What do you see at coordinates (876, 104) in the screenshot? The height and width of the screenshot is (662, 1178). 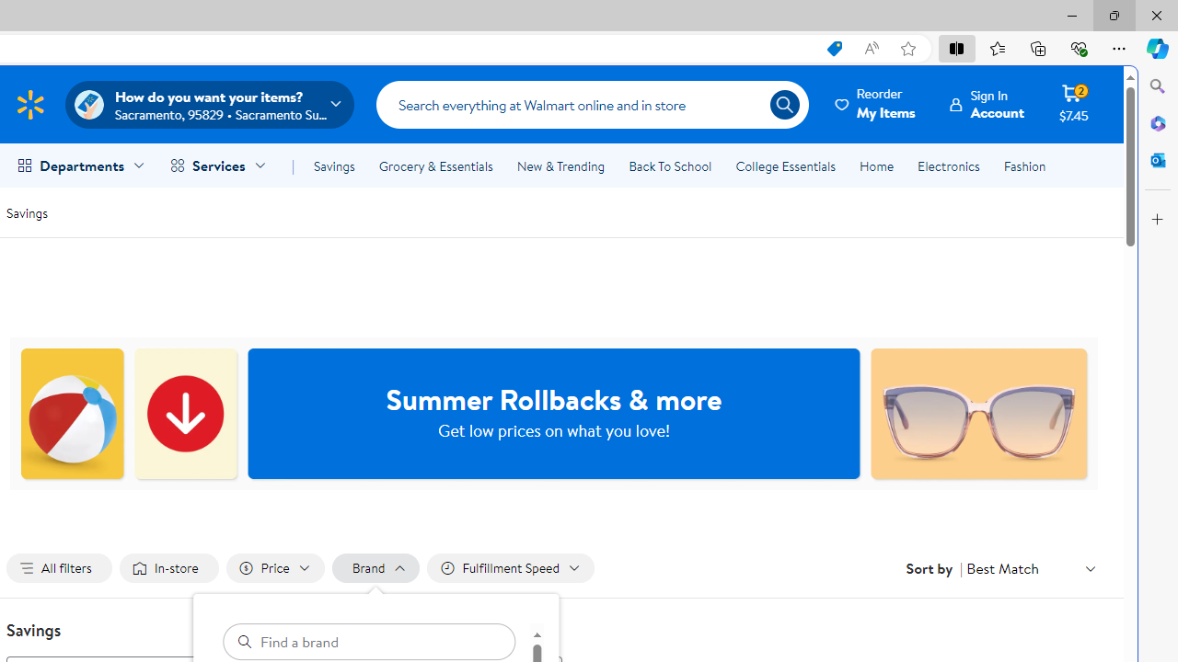 I see `Reorder My Items` at bounding box center [876, 104].